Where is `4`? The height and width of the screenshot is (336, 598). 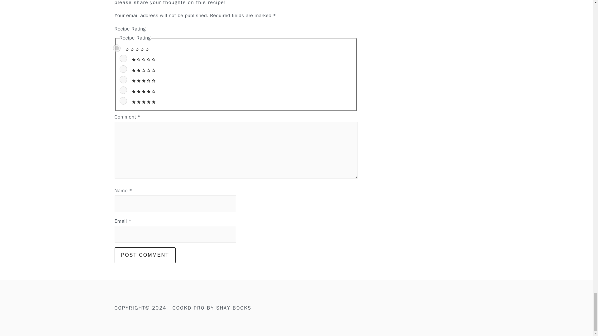
4 is located at coordinates (123, 90).